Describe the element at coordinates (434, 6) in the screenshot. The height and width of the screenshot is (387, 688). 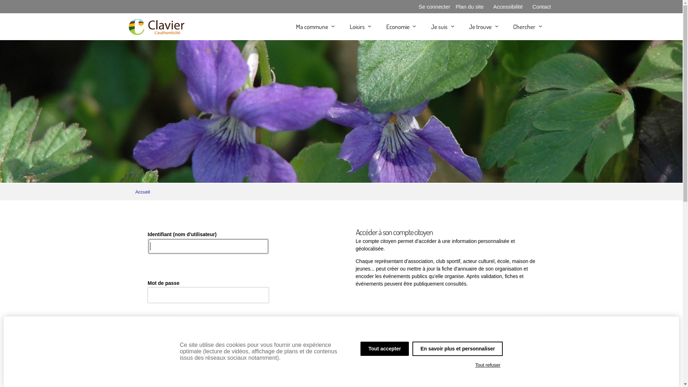
I see `Se connecter` at that location.